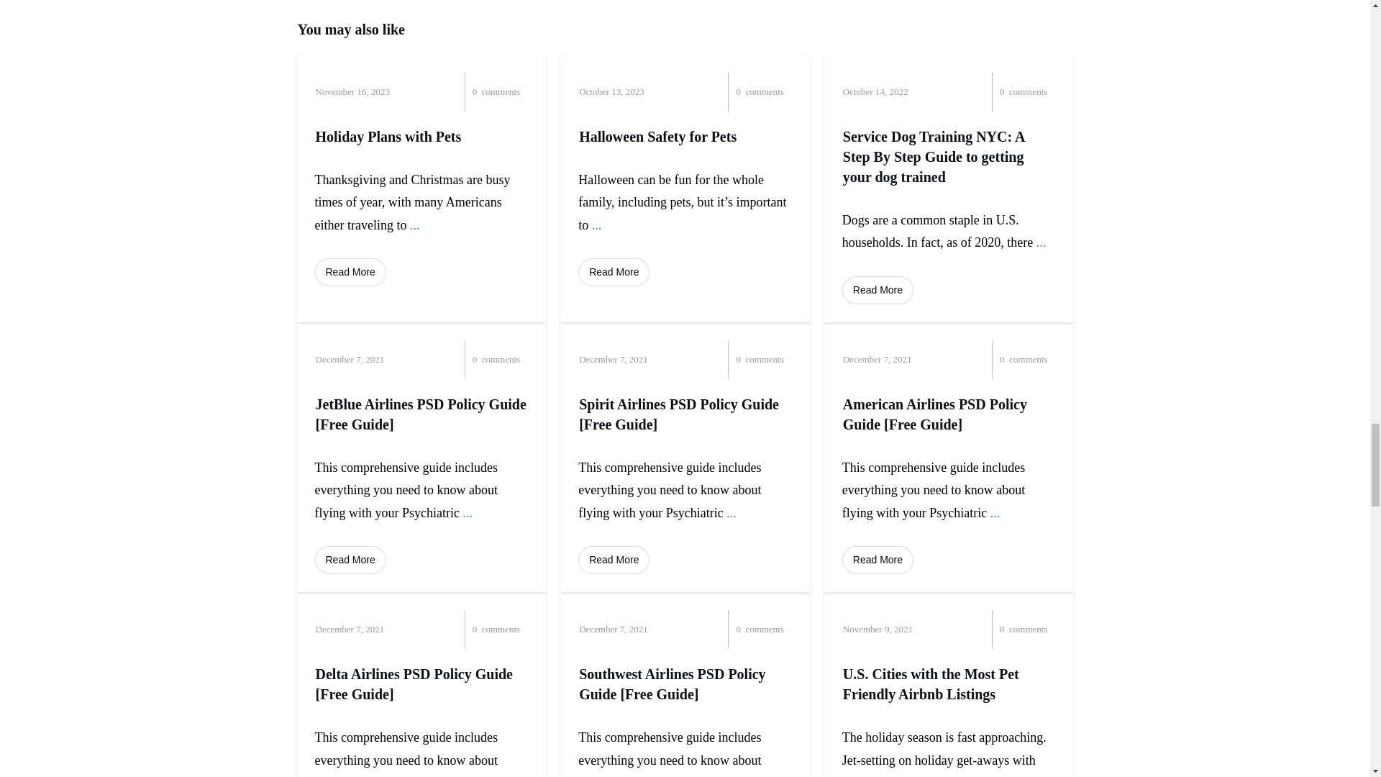  I want to click on 0  comments, so click(477, 92).